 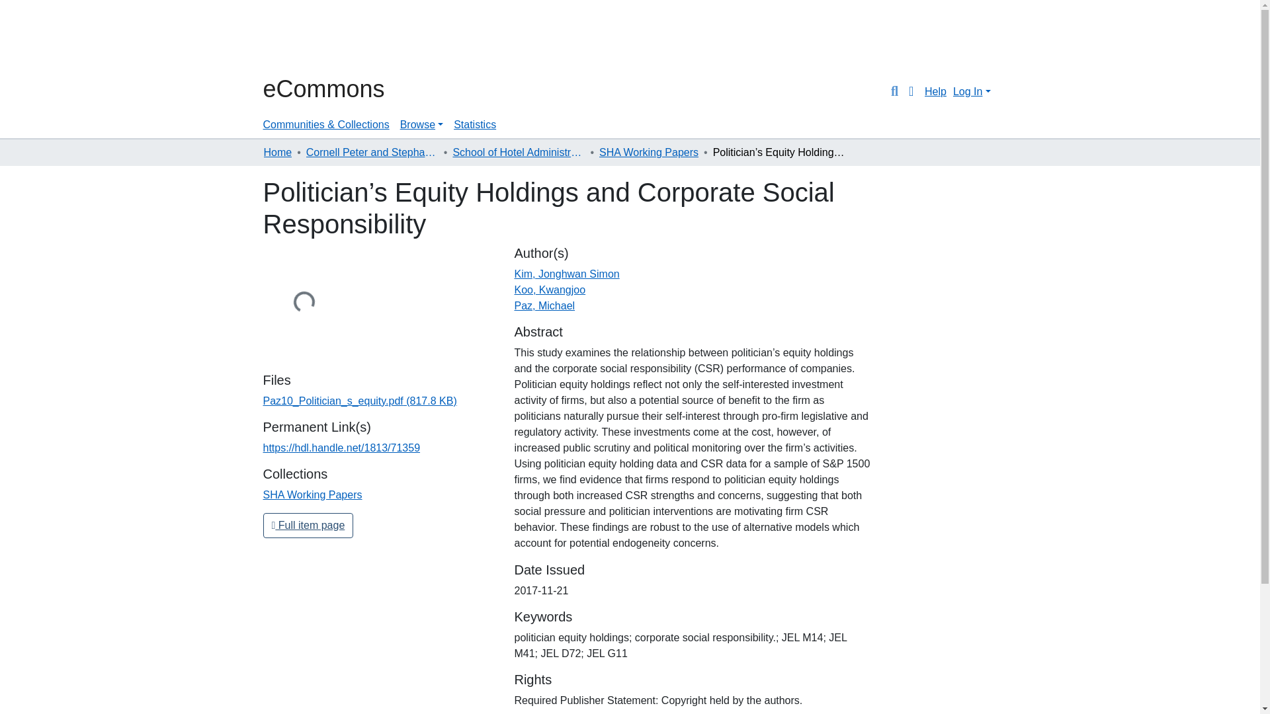 What do you see at coordinates (308, 526) in the screenshot?
I see `Full item page` at bounding box center [308, 526].